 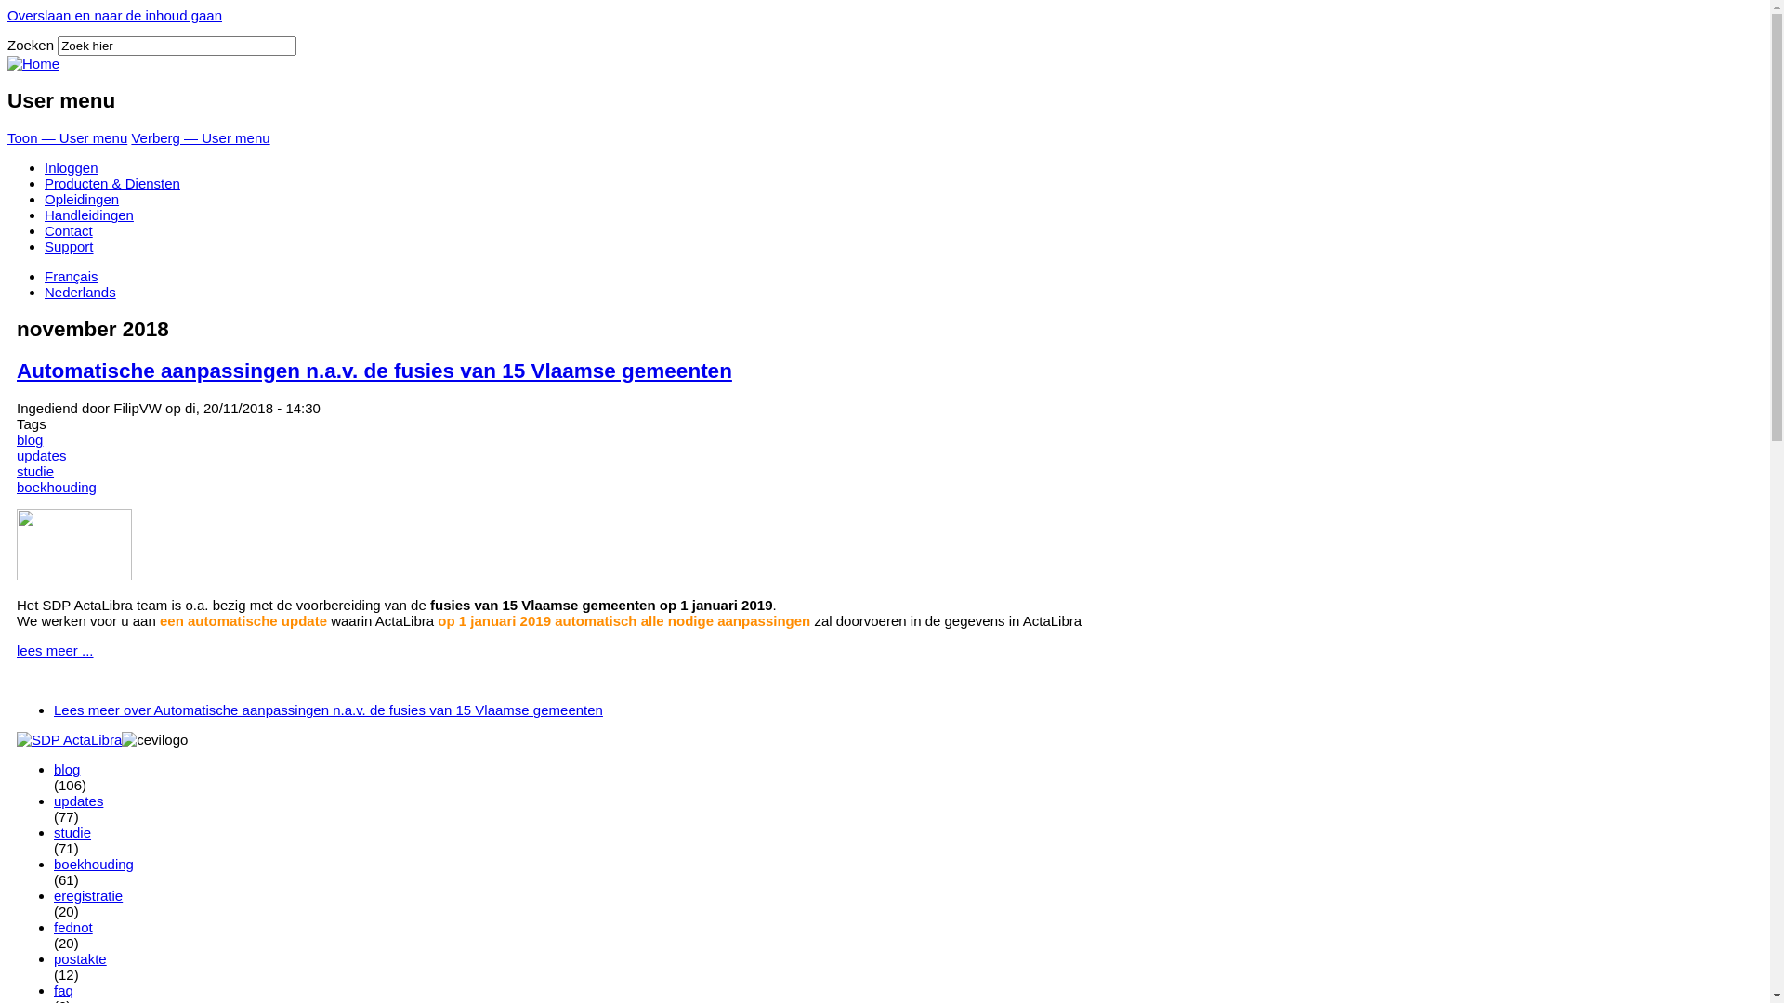 What do you see at coordinates (41, 455) in the screenshot?
I see `updates` at bounding box center [41, 455].